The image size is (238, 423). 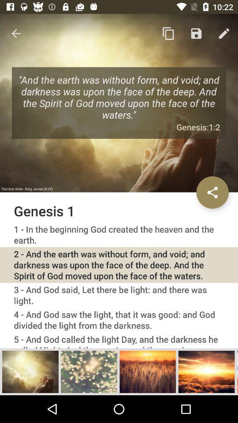 I want to click on enlarge image, so click(x=206, y=371).